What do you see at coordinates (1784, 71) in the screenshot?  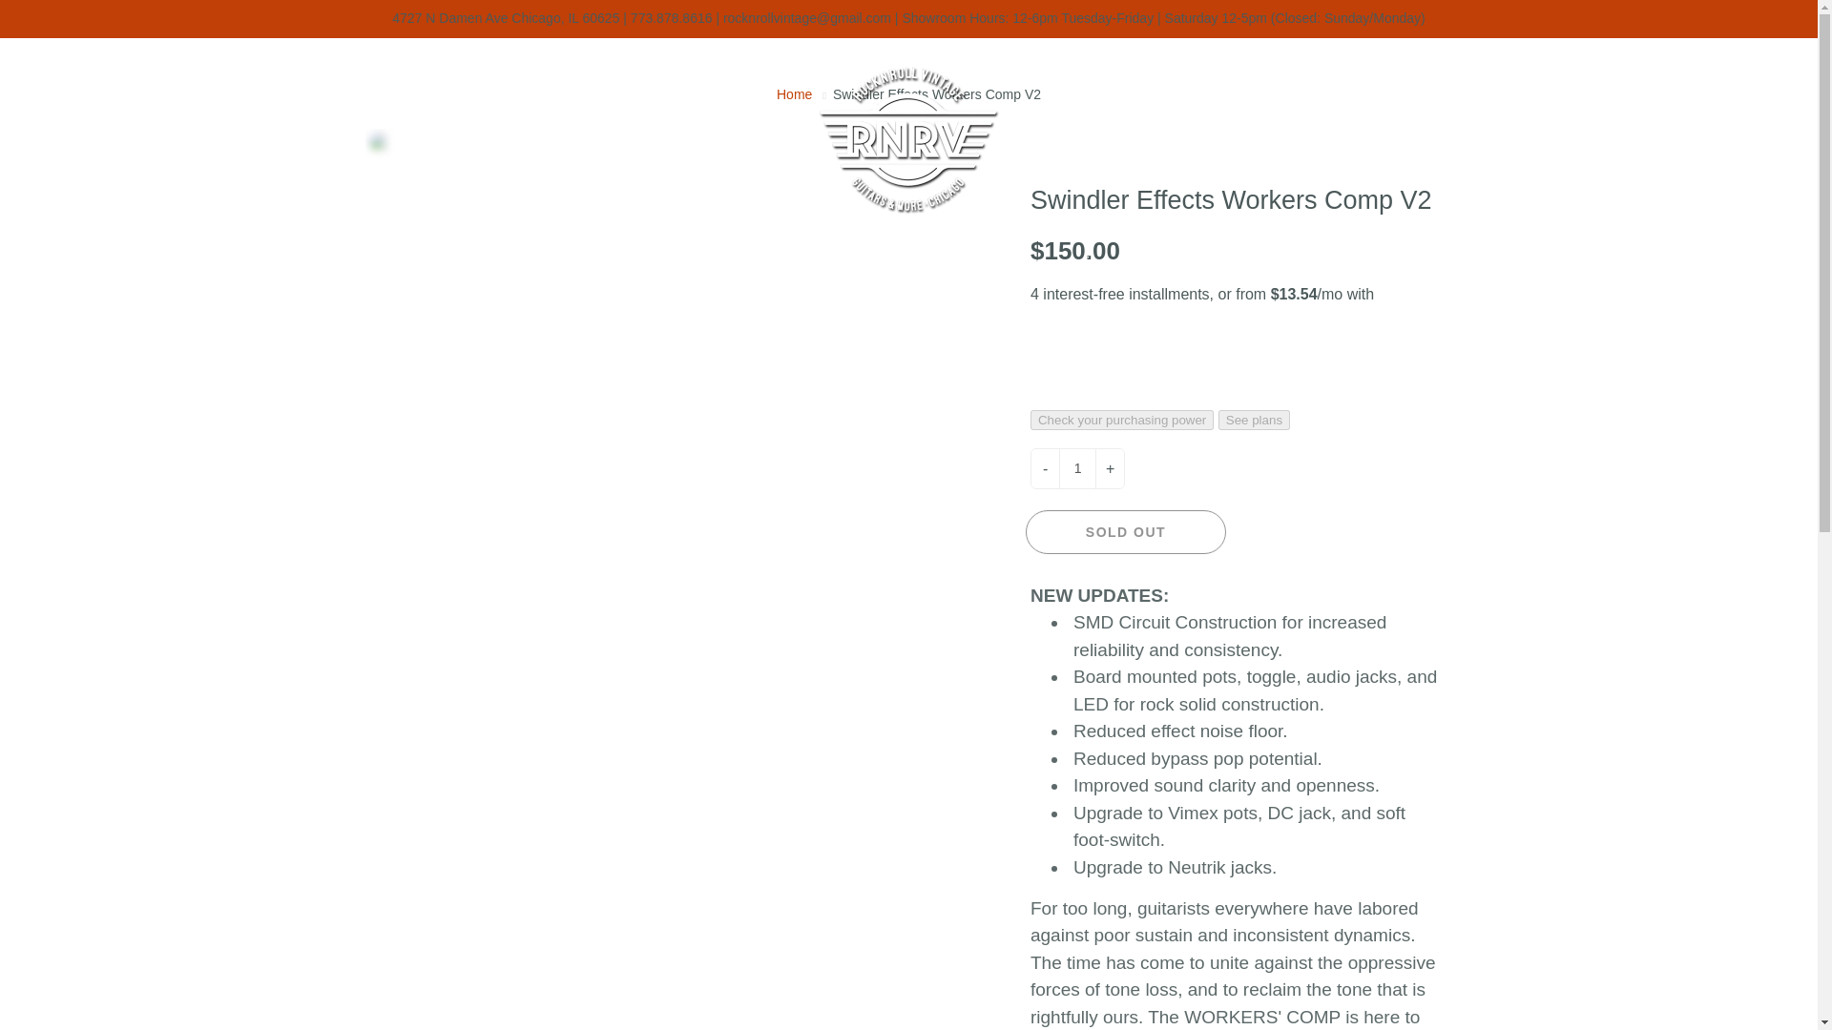 I see `You have 0 items in your cart` at bounding box center [1784, 71].